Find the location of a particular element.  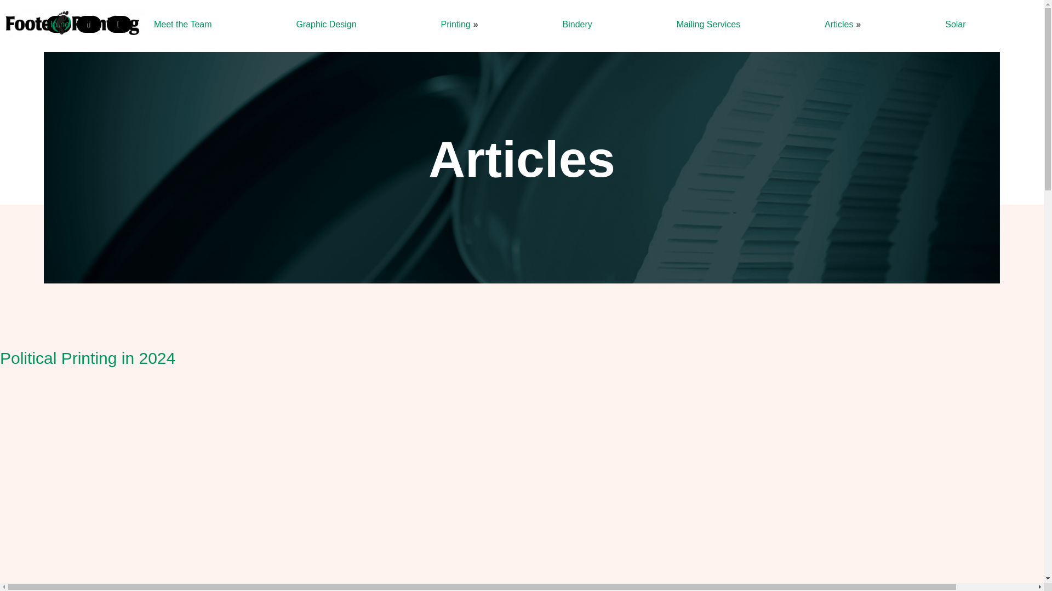

Home is located at coordinates (58, 24).